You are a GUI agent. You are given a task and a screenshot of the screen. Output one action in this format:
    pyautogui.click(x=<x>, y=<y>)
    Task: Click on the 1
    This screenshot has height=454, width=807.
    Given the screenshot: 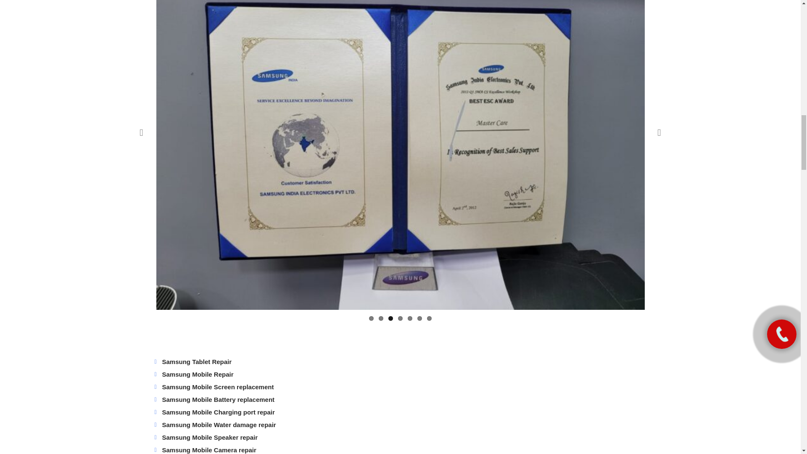 What is the action you would take?
    pyautogui.click(x=371, y=318)
    